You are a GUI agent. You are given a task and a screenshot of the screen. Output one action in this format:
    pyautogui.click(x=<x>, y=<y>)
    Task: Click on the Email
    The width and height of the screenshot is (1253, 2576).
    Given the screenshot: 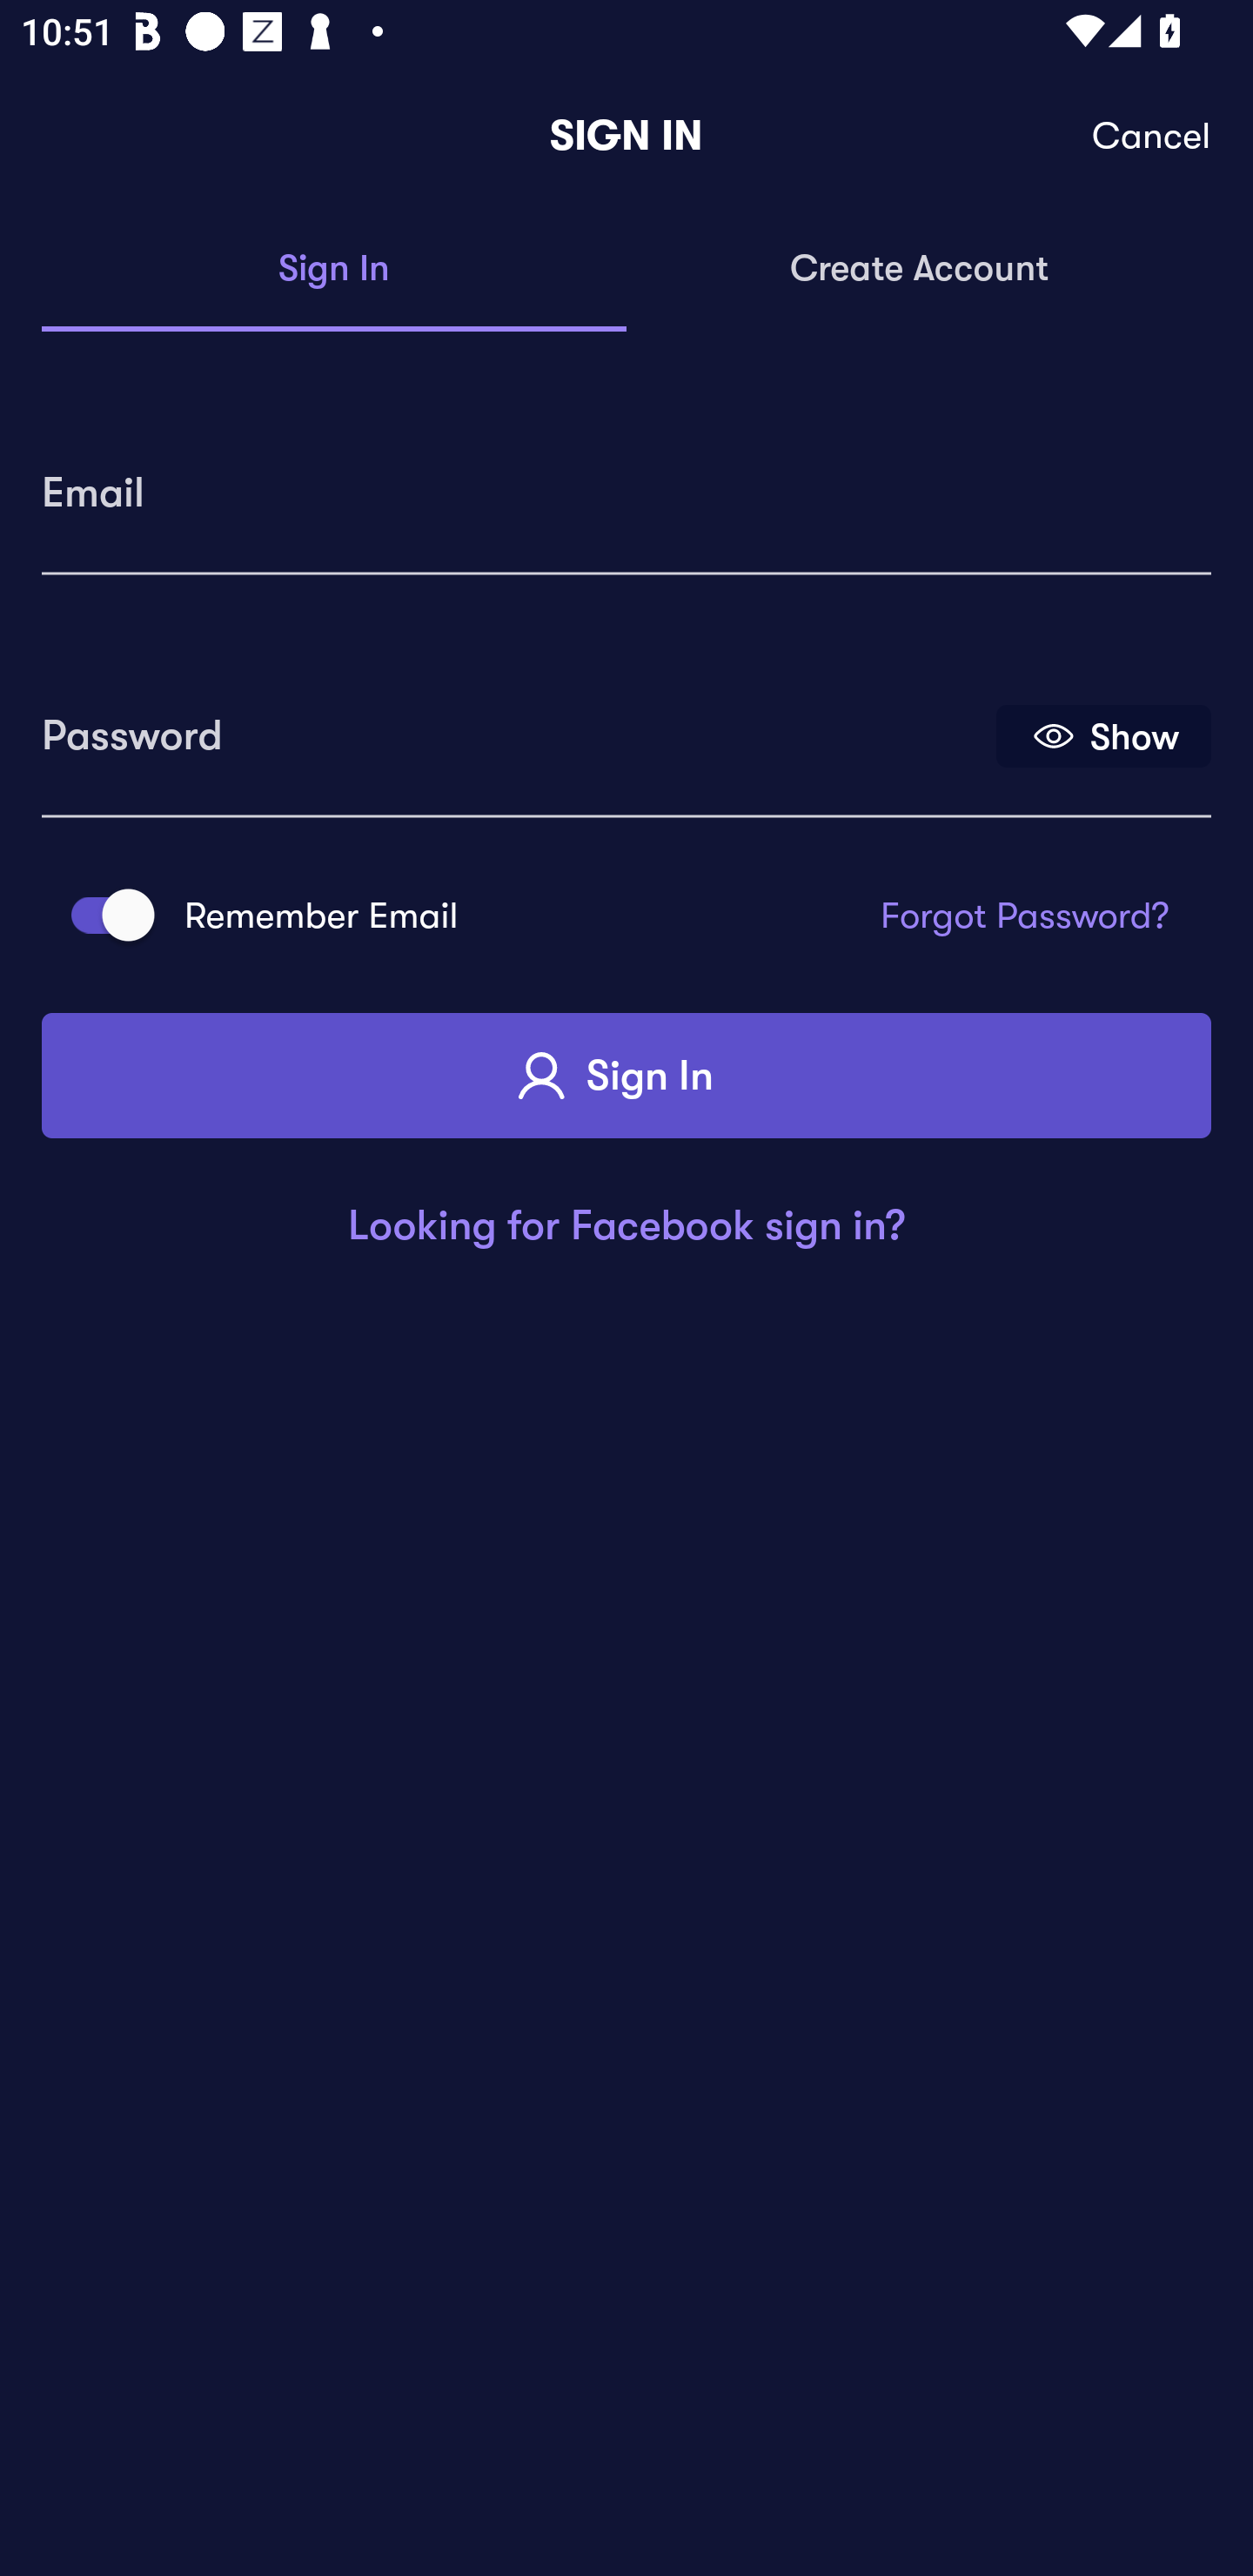 What is the action you would take?
    pyautogui.click(x=626, y=482)
    